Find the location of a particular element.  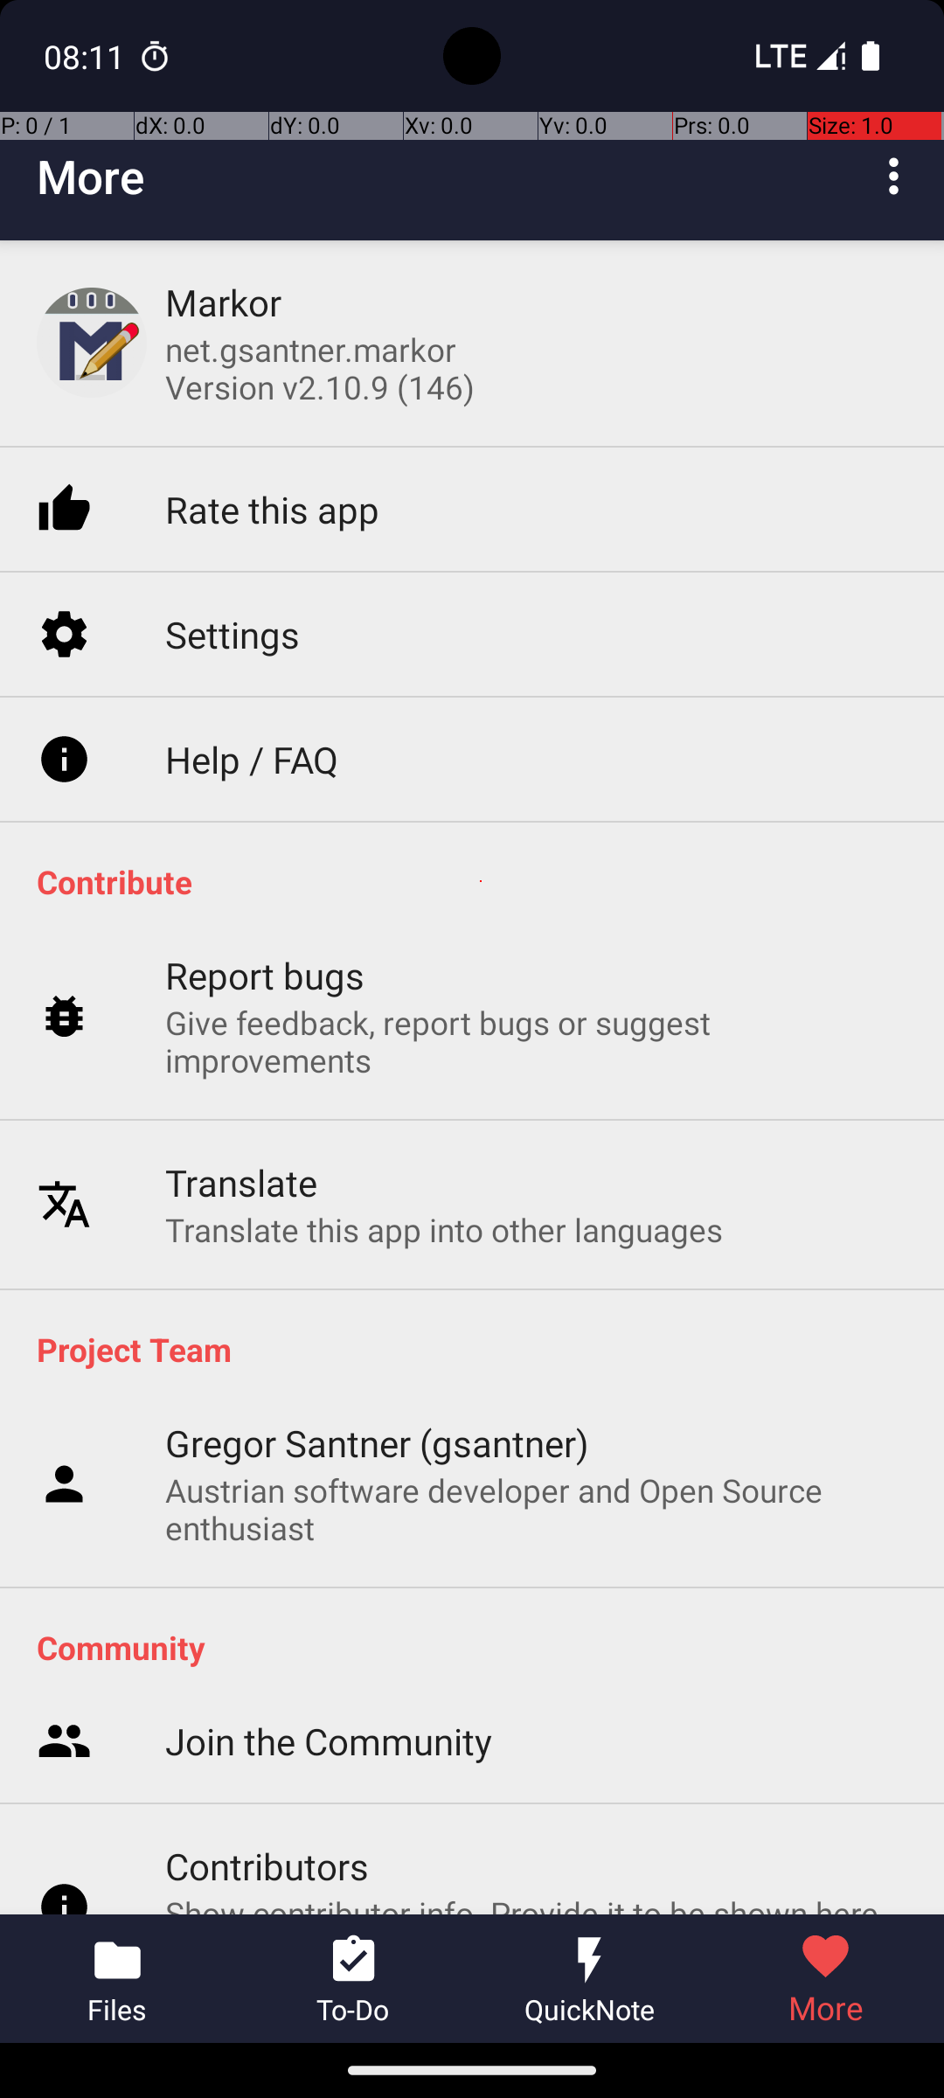

Rate this app is located at coordinates (273, 428).